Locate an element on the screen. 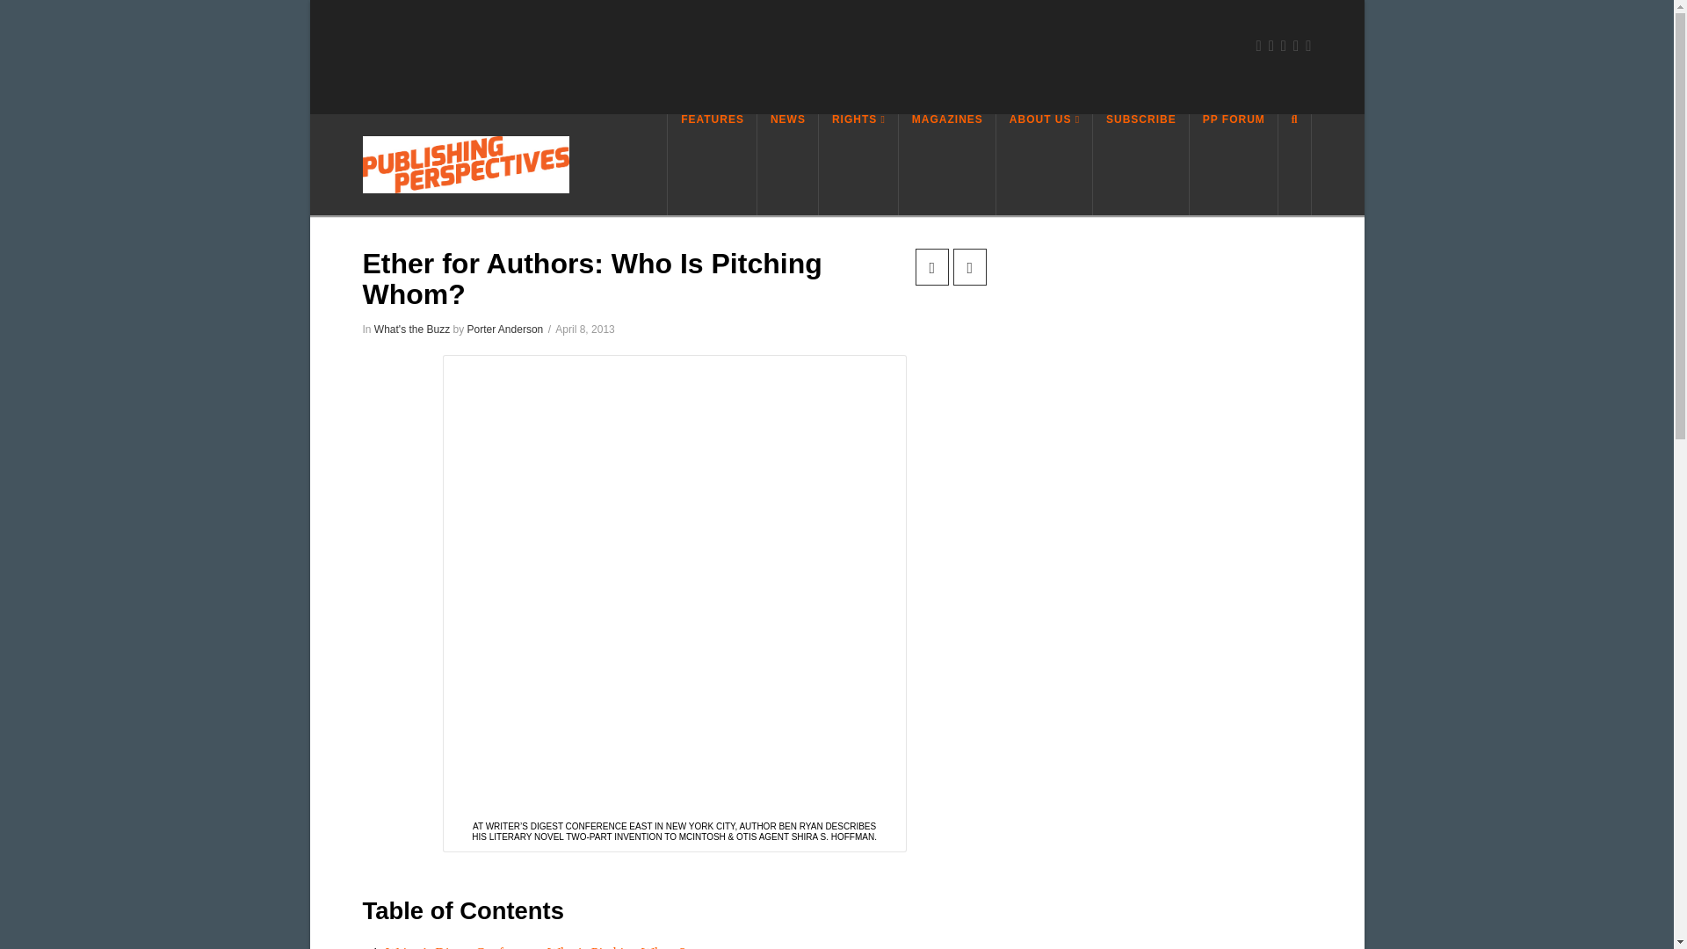  ABOUT US is located at coordinates (1045, 164).